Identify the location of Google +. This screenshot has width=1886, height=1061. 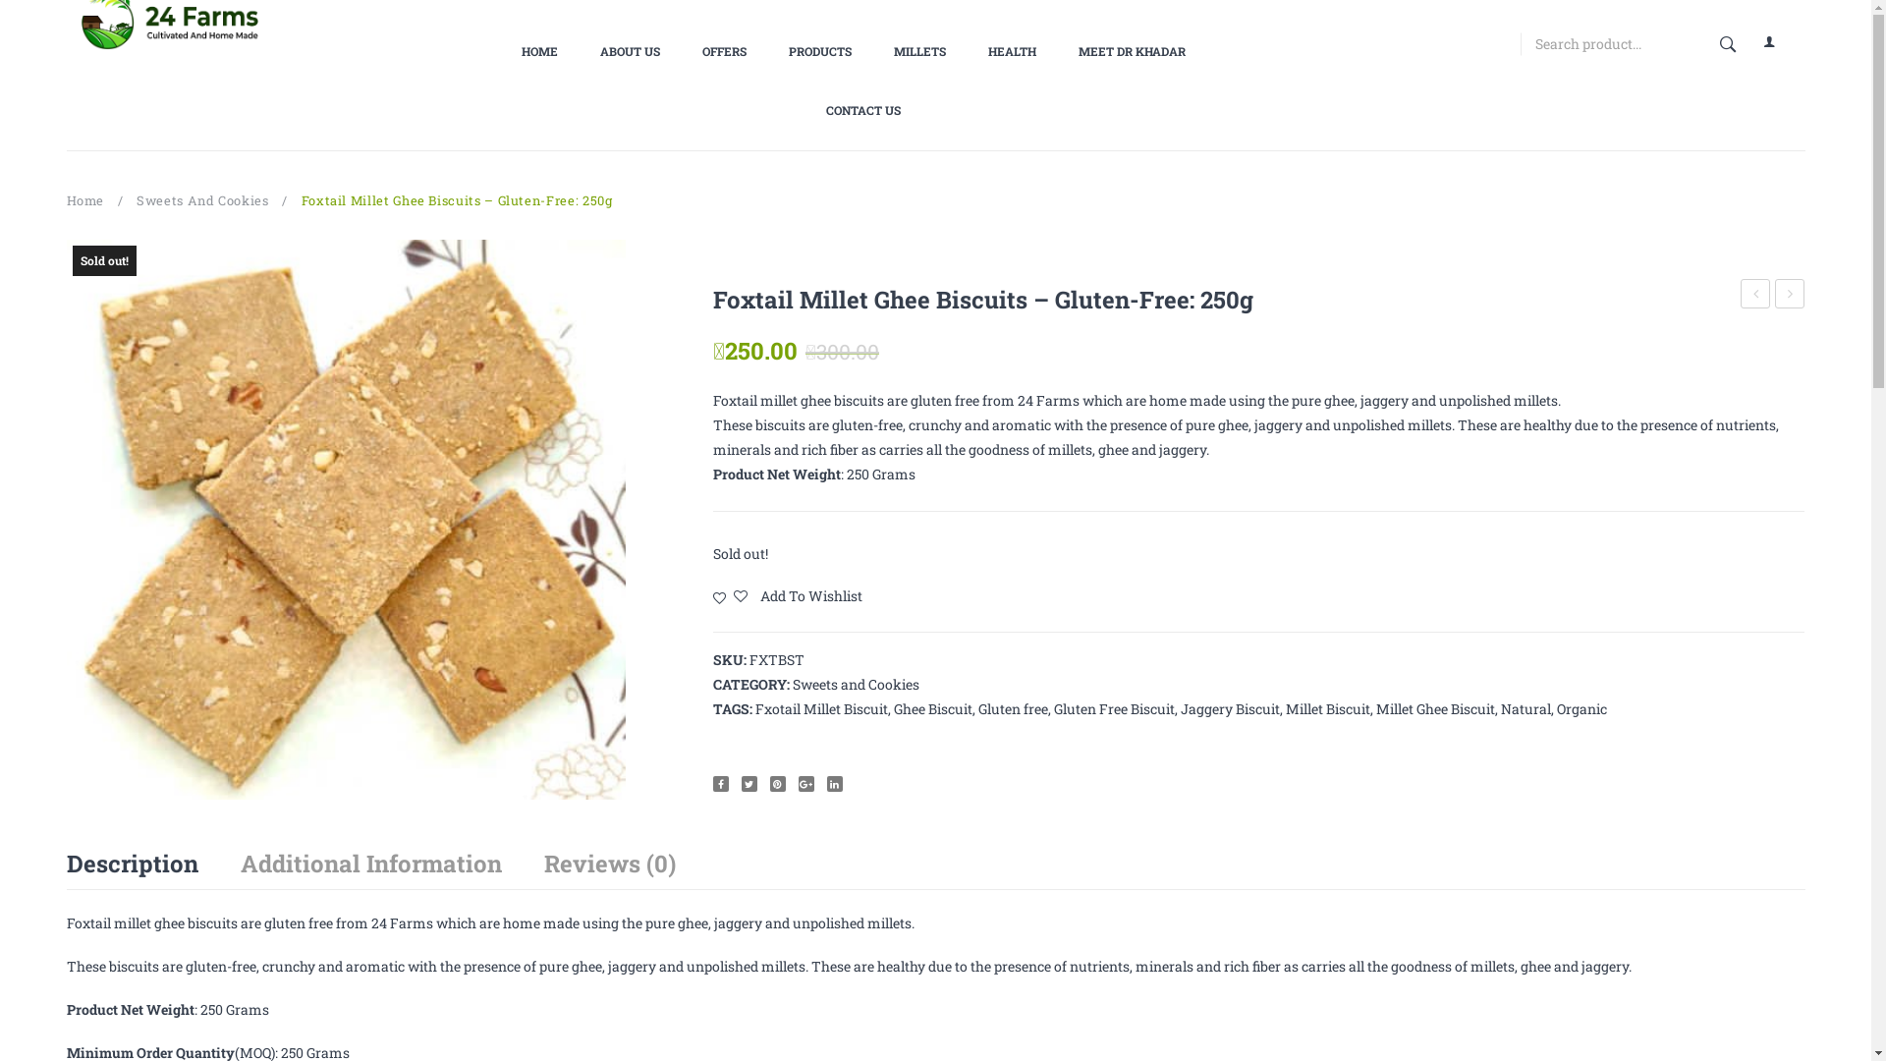
(806, 784).